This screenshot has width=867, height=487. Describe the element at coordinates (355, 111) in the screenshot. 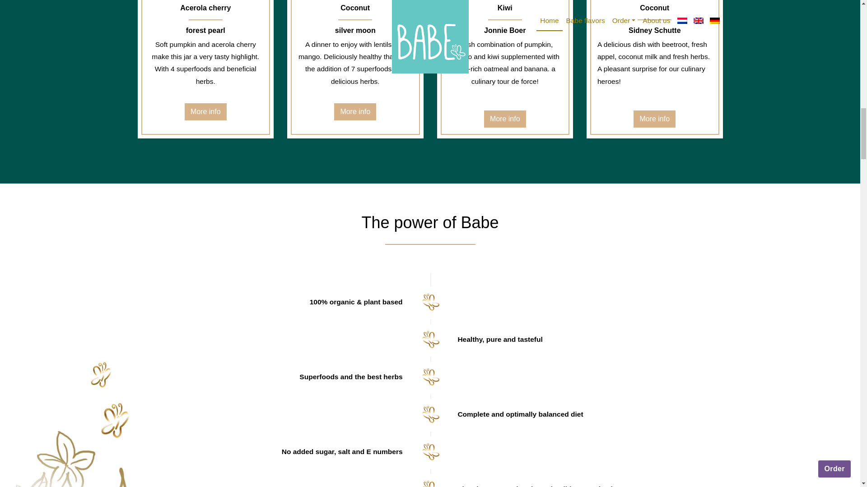

I see `More info` at that location.